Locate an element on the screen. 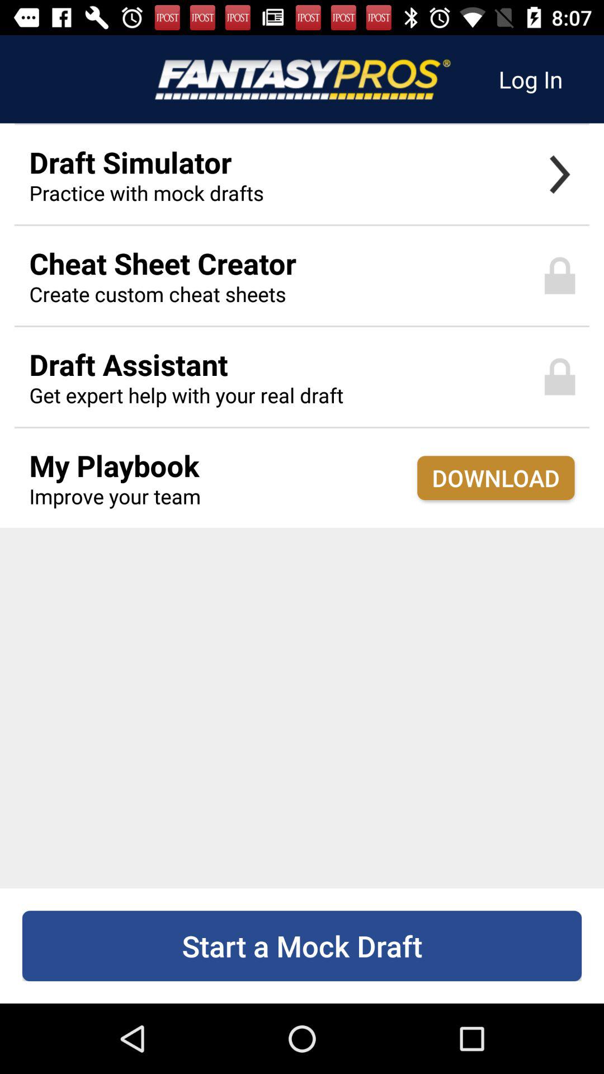 Image resolution: width=604 pixels, height=1074 pixels. flip to log in is located at coordinates (530, 79).